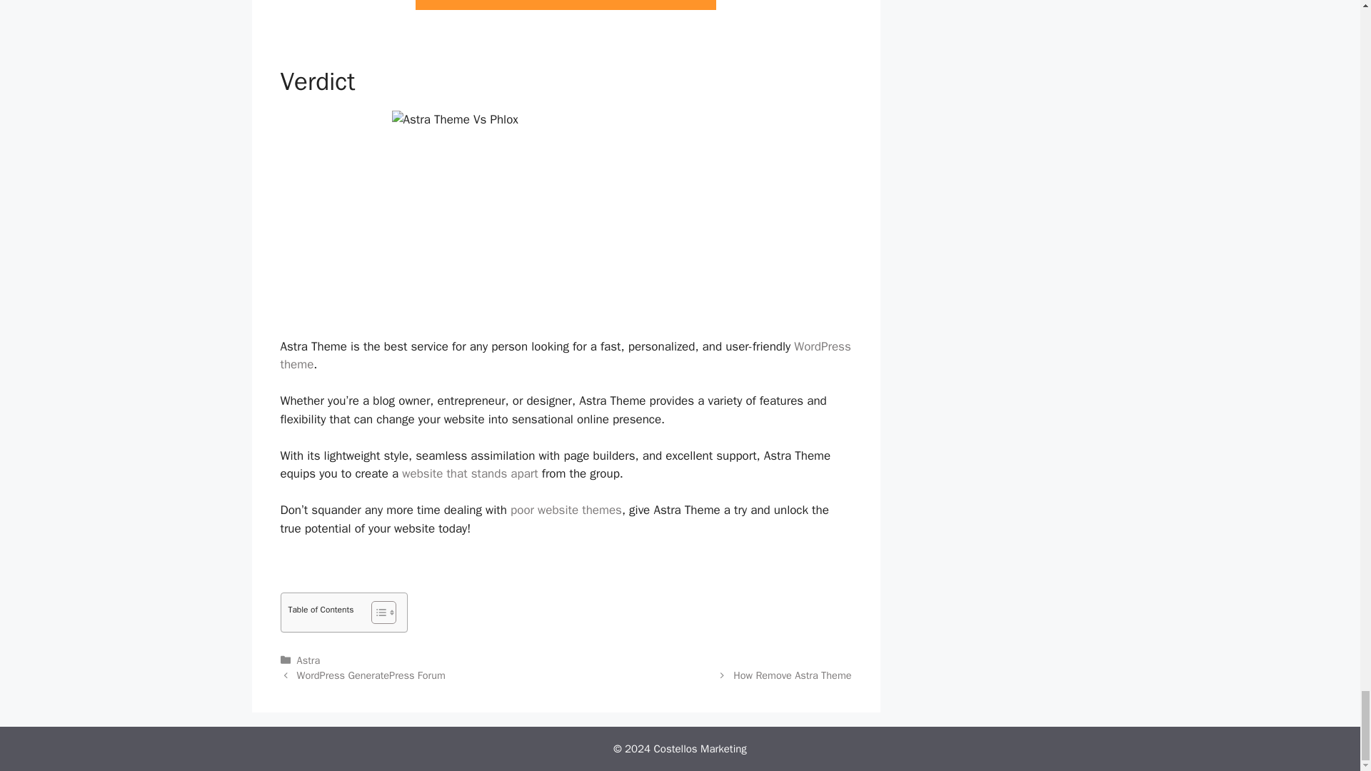 This screenshot has height=771, width=1371. What do you see at coordinates (566, 5) in the screenshot?
I see `Utilize Astra Theme For Free Today` at bounding box center [566, 5].